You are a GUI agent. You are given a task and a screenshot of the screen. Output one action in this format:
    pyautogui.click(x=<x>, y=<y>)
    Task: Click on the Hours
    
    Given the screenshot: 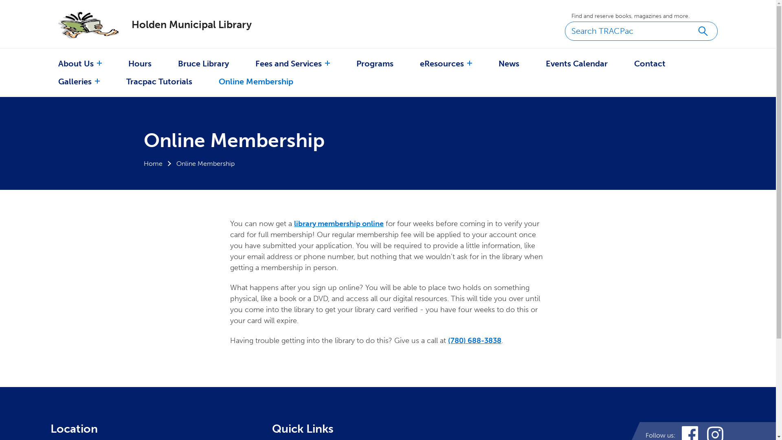 What is the action you would take?
    pyautogui.click(x=140, y=64)
    